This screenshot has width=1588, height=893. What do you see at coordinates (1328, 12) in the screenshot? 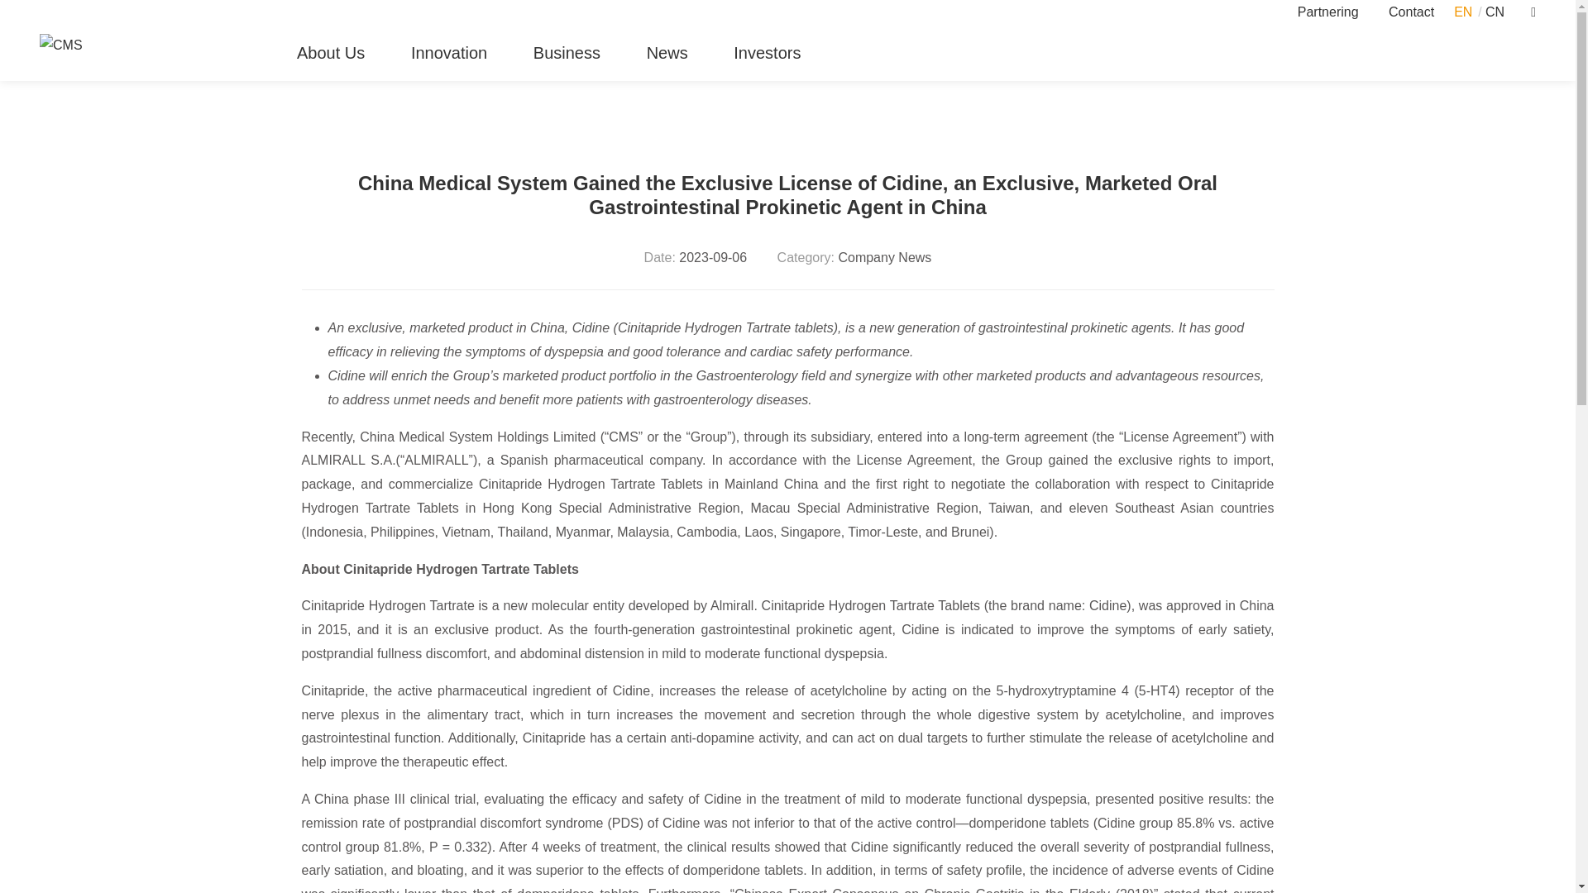
I see `Partnering` at bounding box center [1328, 12].